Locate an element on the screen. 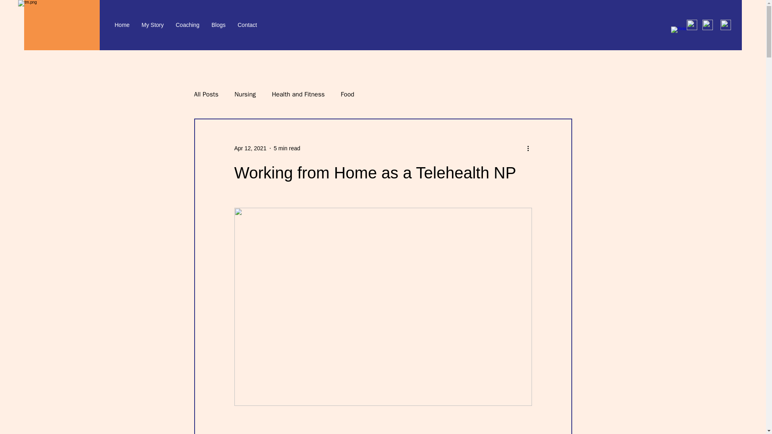 Image resolution: width=772 pixels, height=434 pixels. Food is located at coordinates (347, 94).